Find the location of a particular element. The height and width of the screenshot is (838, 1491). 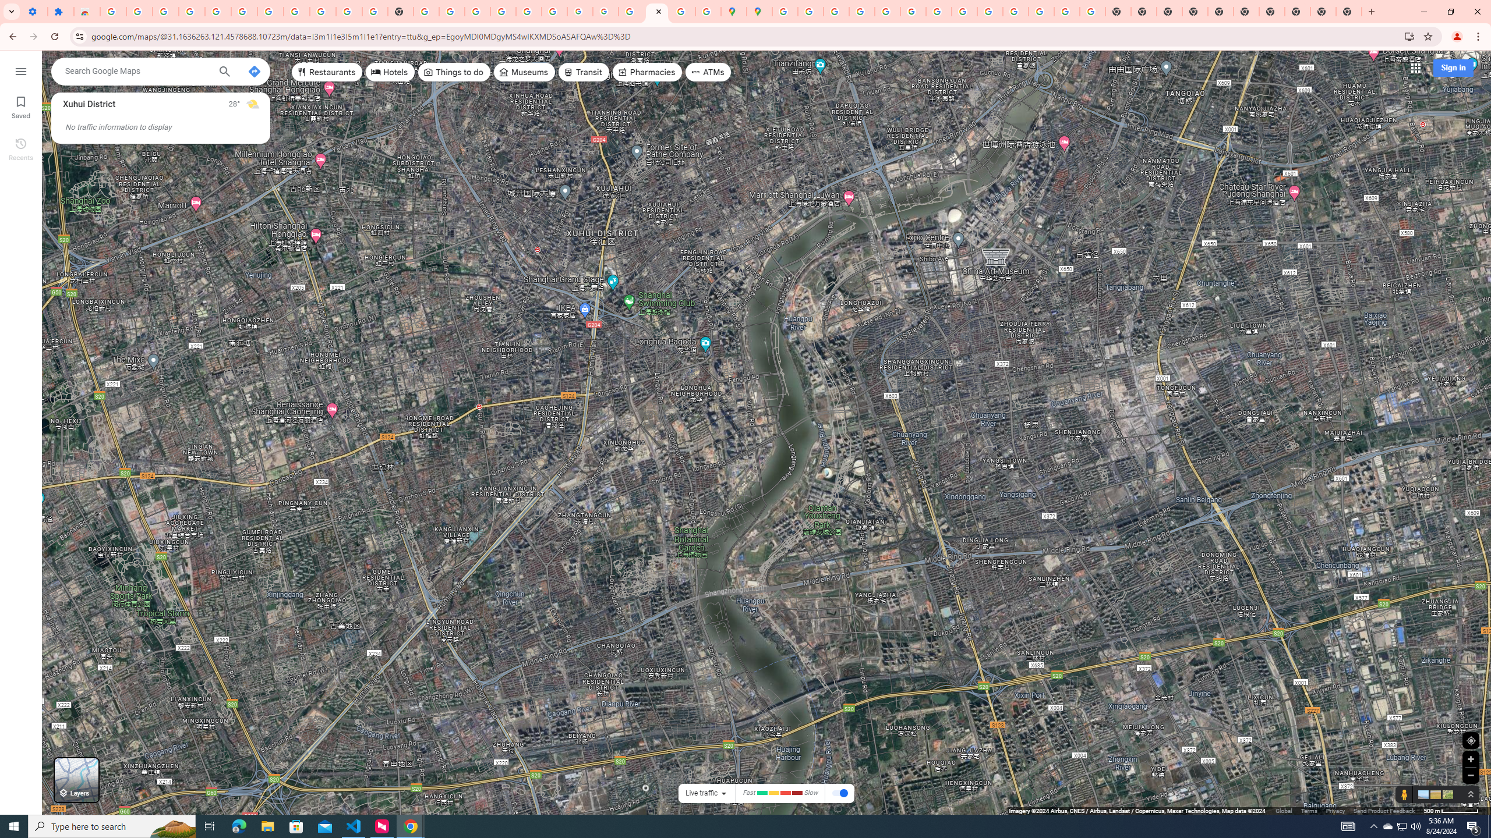

Zoom in is located at coordinates (1471, 759).